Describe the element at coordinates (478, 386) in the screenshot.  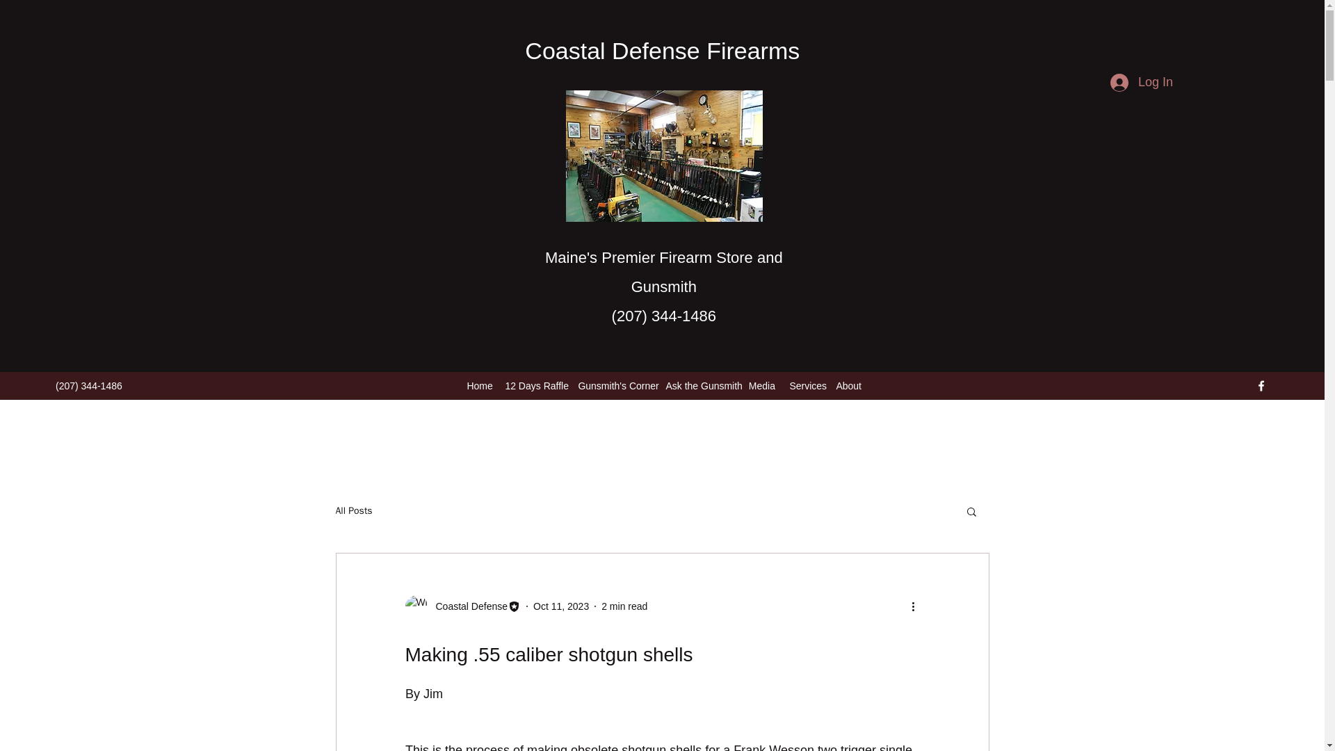
I see `Home` at that location.